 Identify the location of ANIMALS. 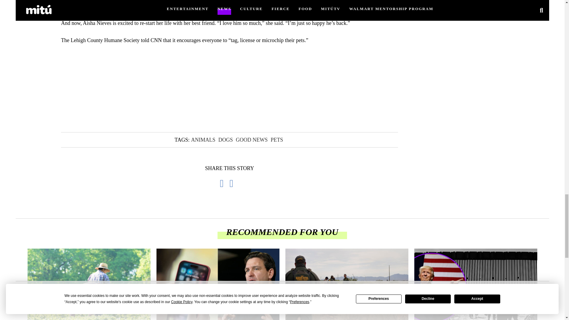
(203, 140).